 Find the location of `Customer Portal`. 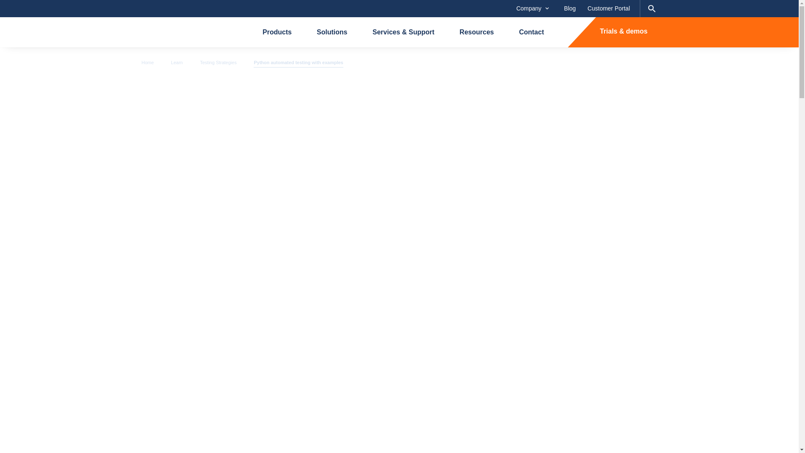

Customer Portal is located at coordinates (608, 8).